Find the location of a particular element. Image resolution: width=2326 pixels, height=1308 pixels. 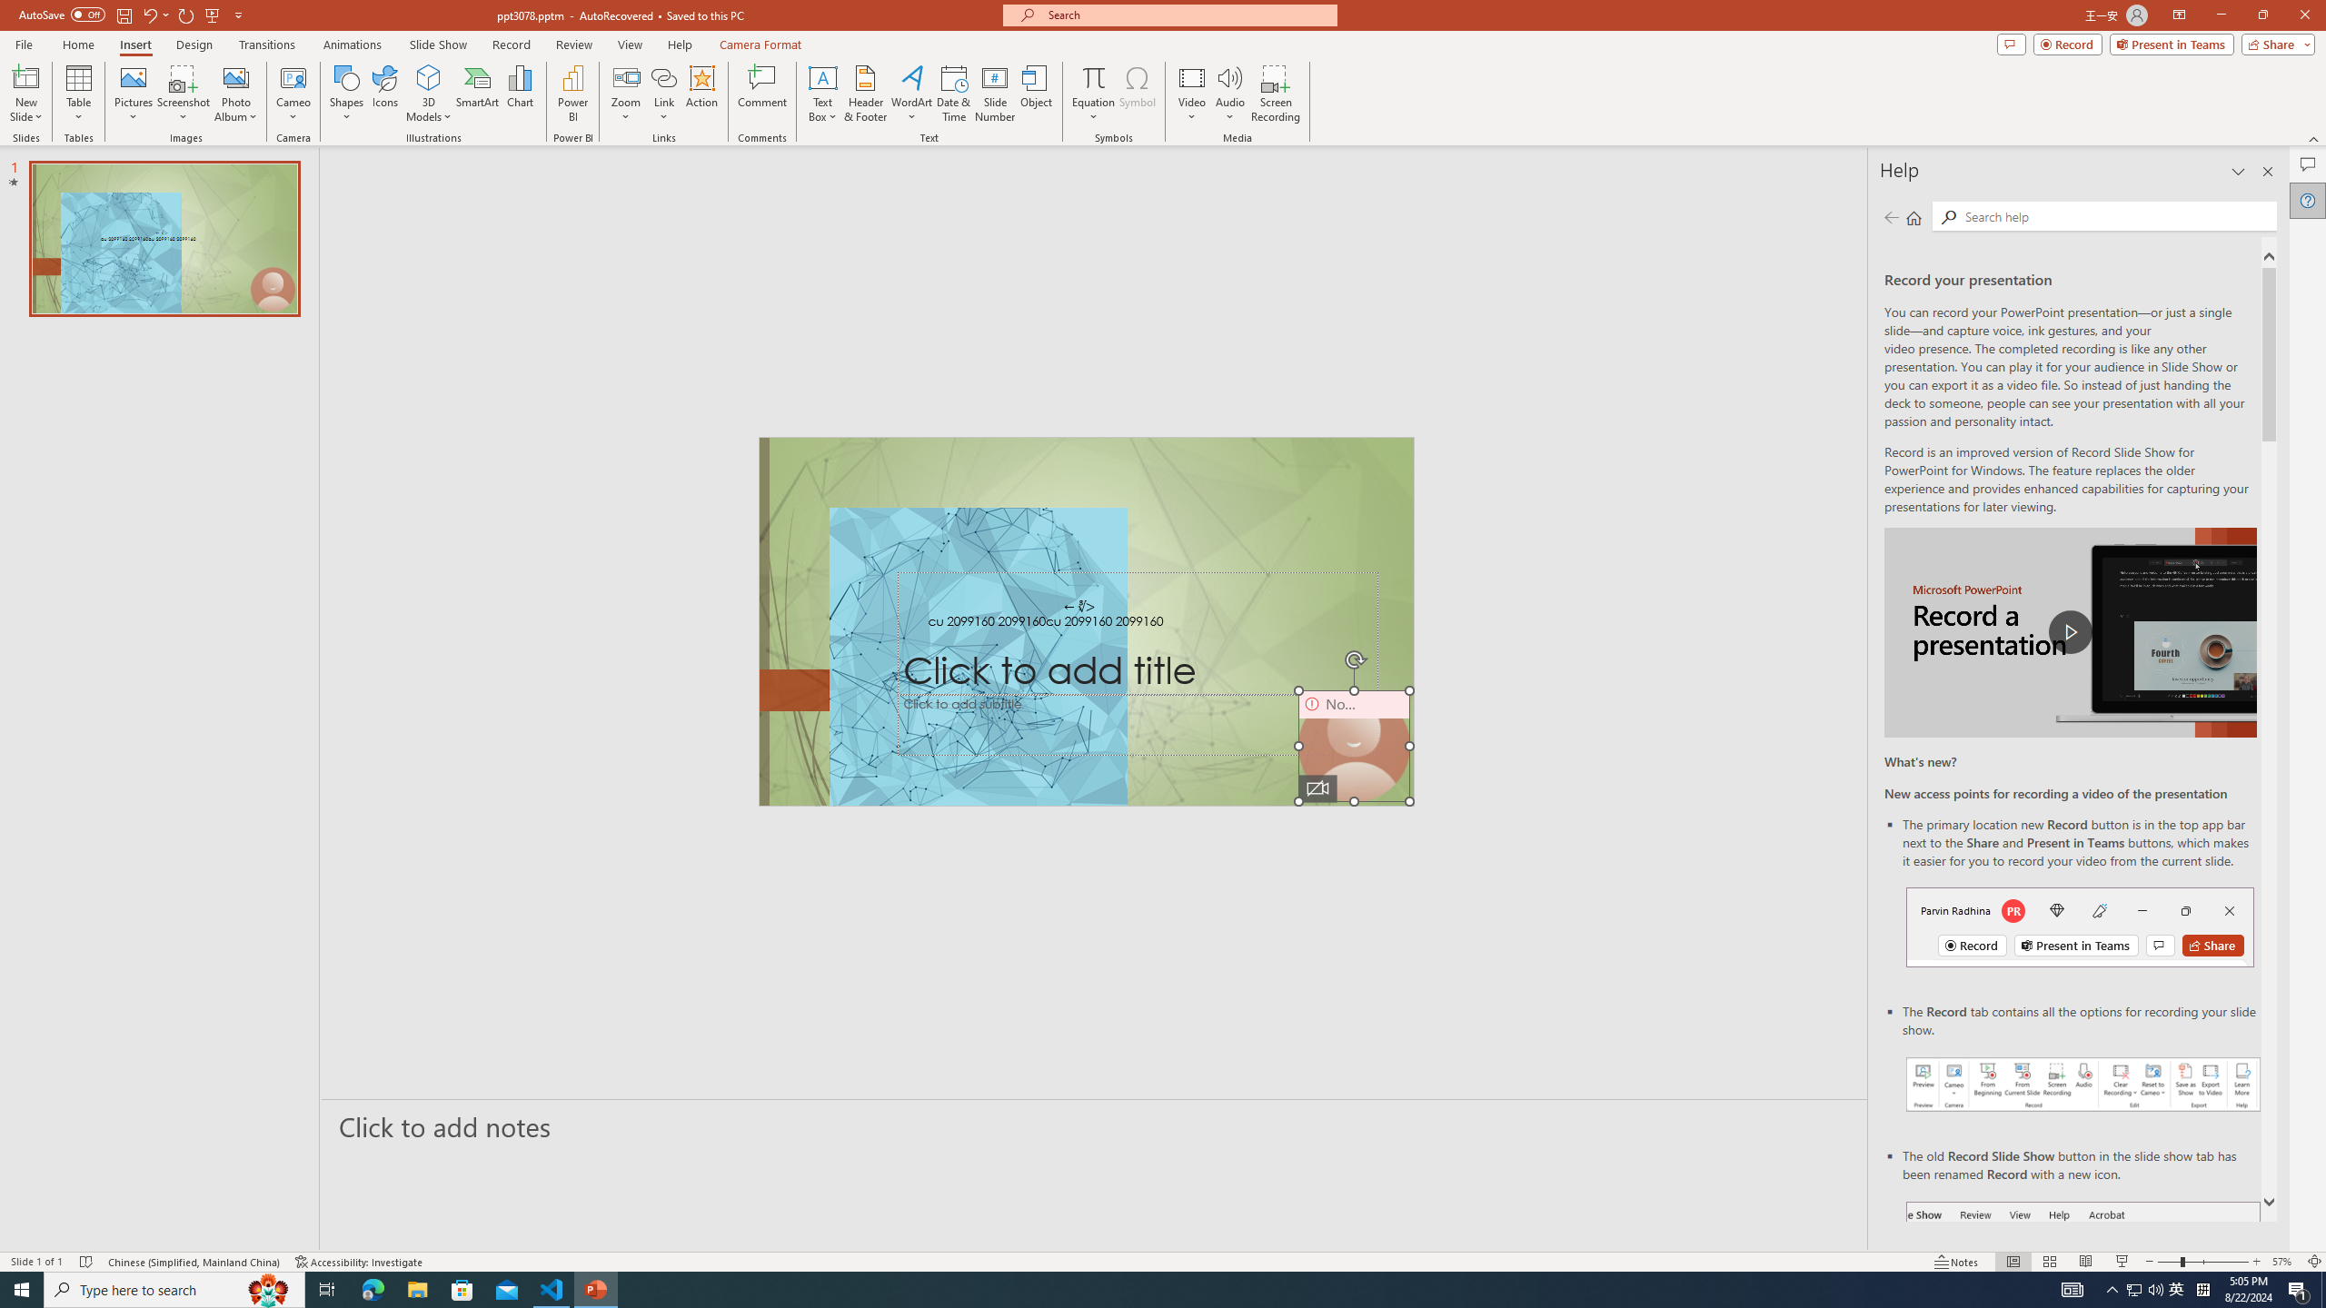

Action is located at coordinates (701, 94).